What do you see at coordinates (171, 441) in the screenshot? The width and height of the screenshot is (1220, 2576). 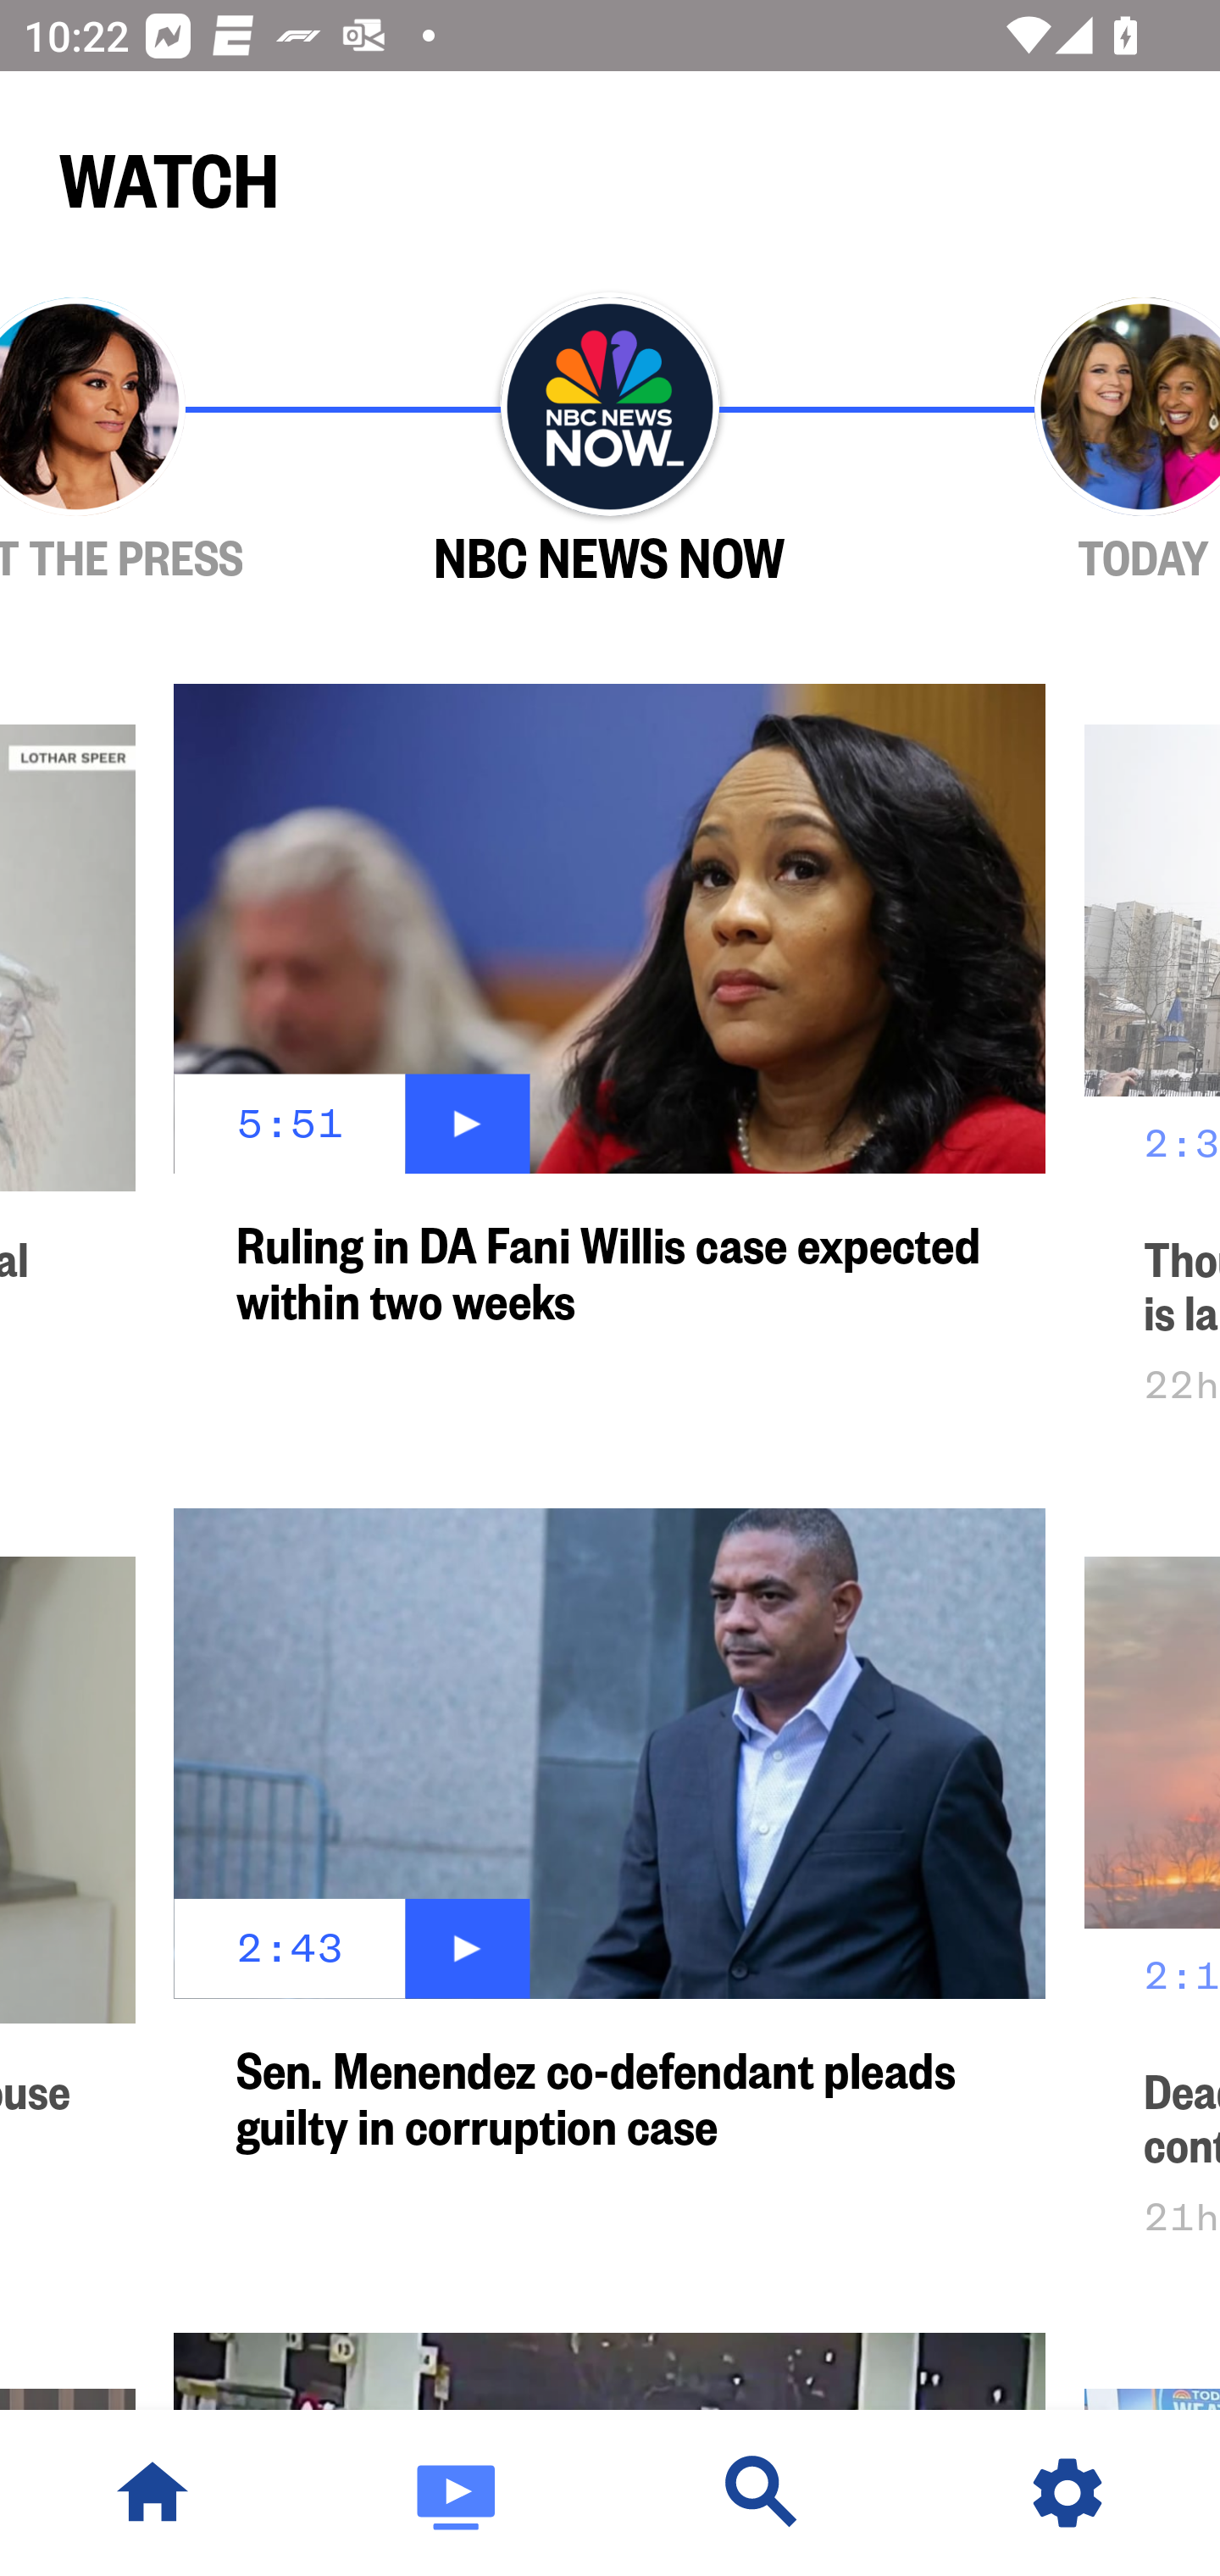 I see `MEET THE PRESS` at bounding box center [171, 441].